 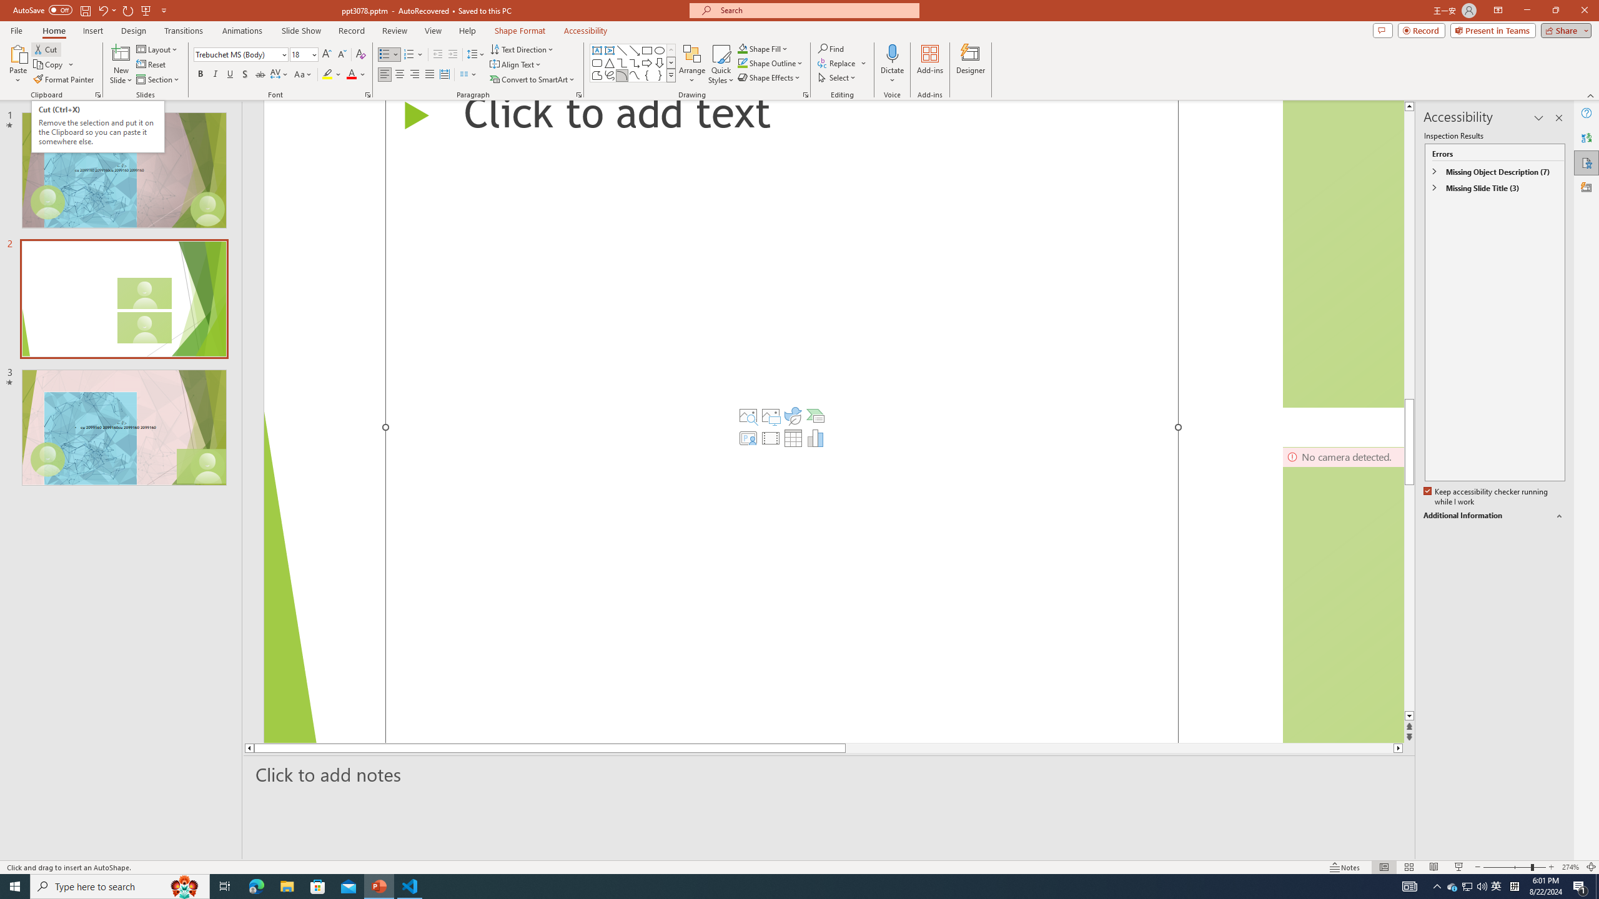 I want to click on Camera 3, No camera detected., so click(x=1343, y=594).